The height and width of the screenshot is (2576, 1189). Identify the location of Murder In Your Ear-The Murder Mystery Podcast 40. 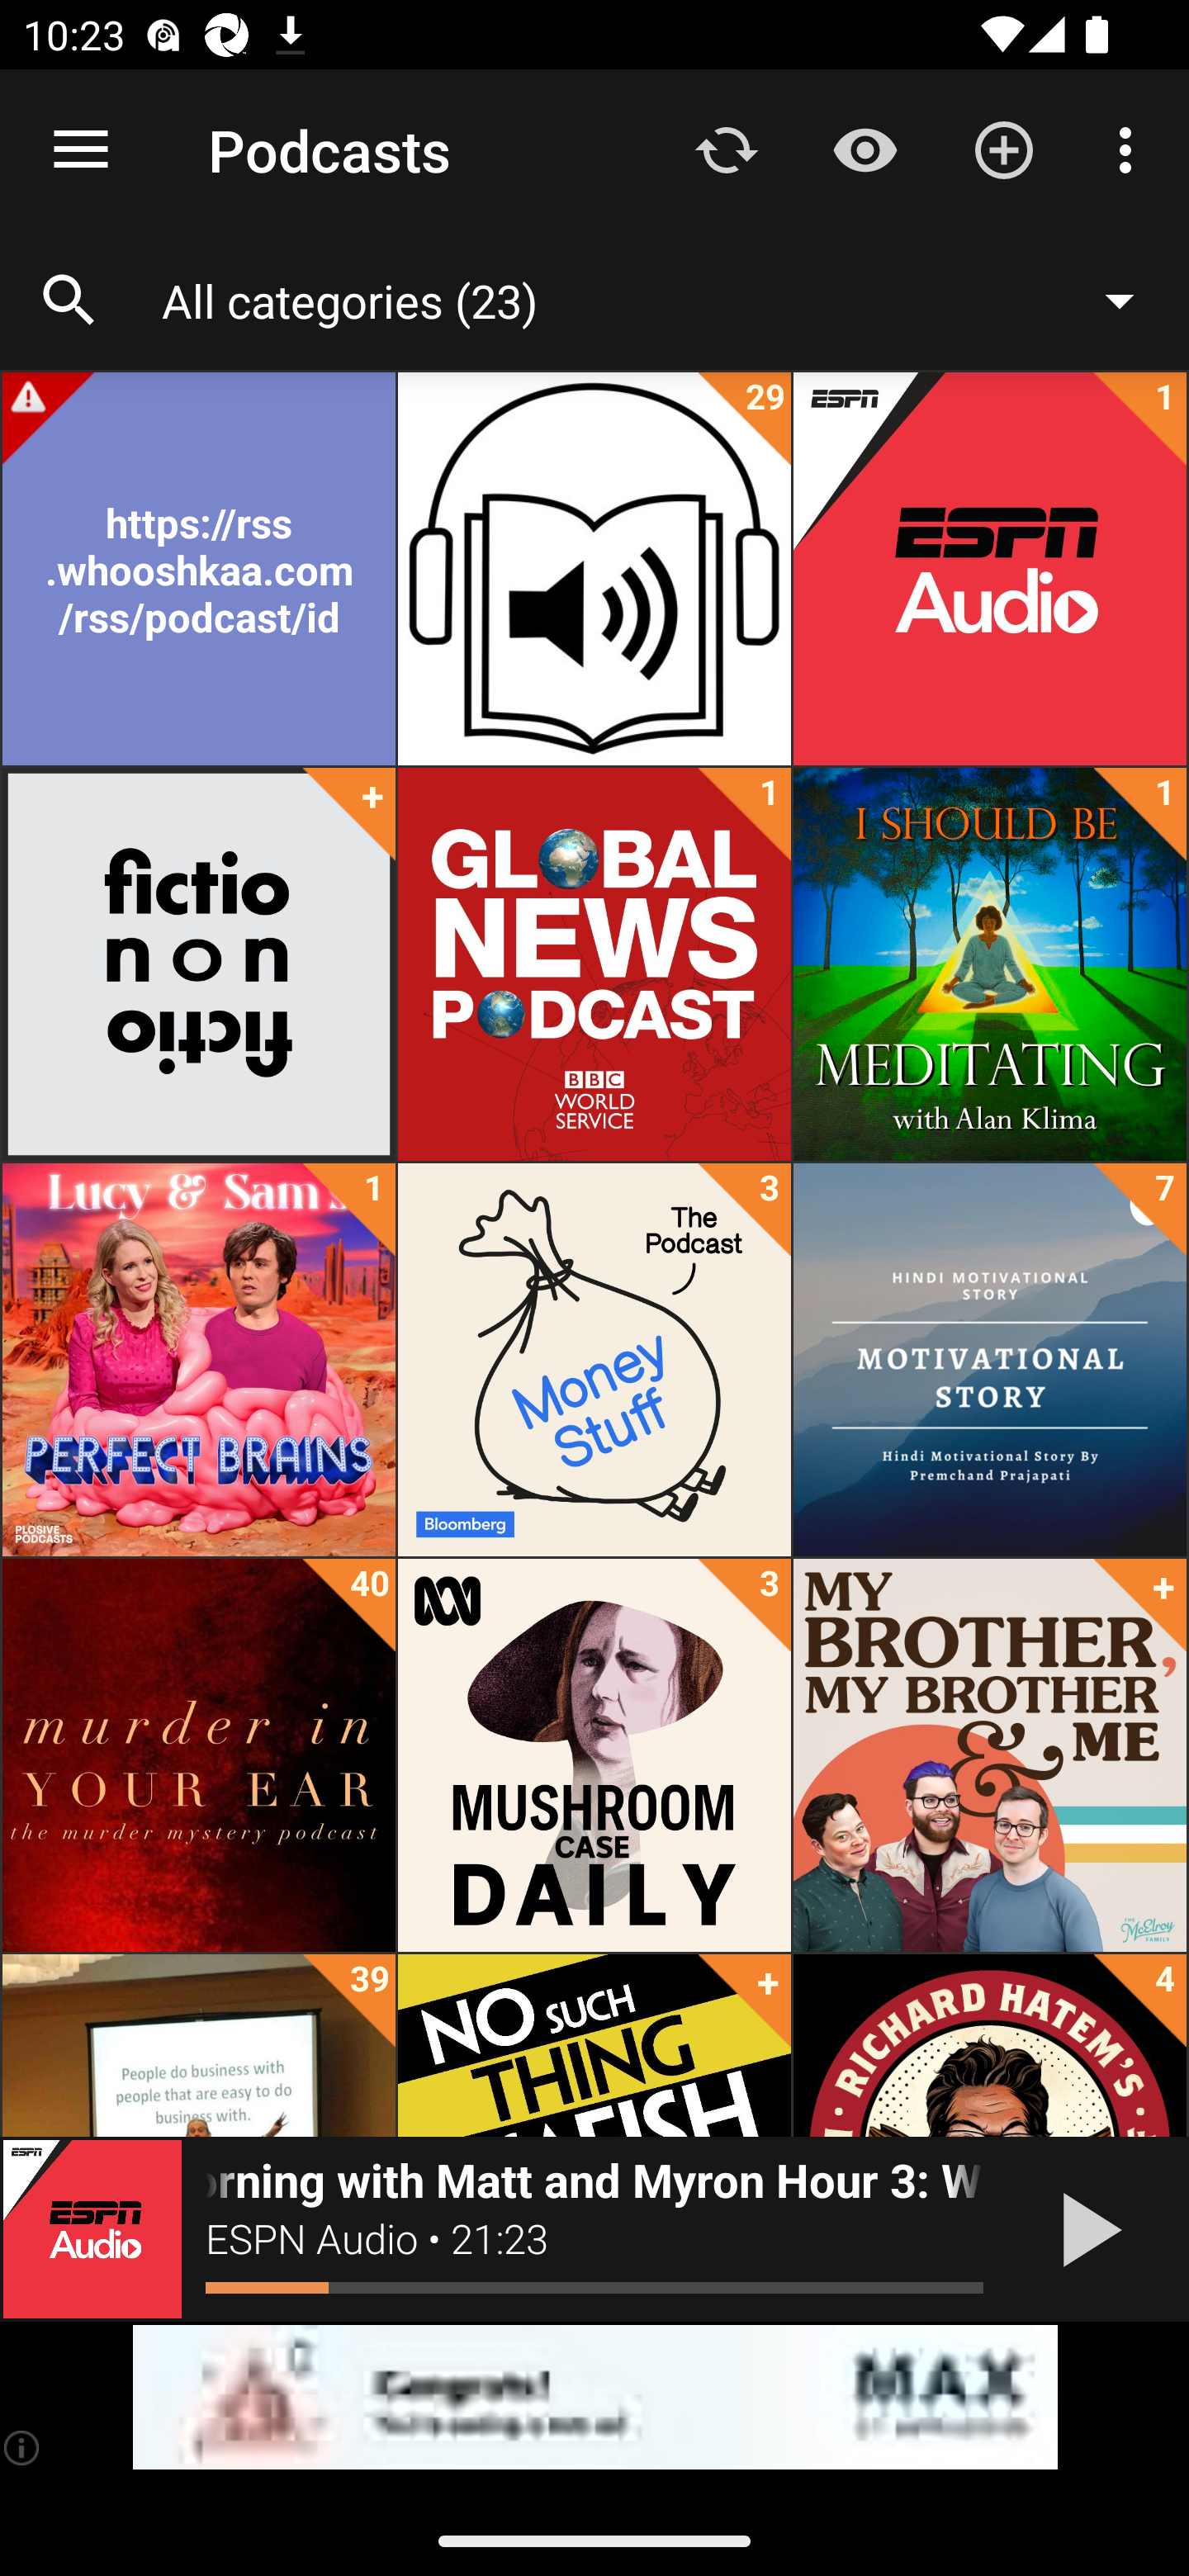
(198, 1755).